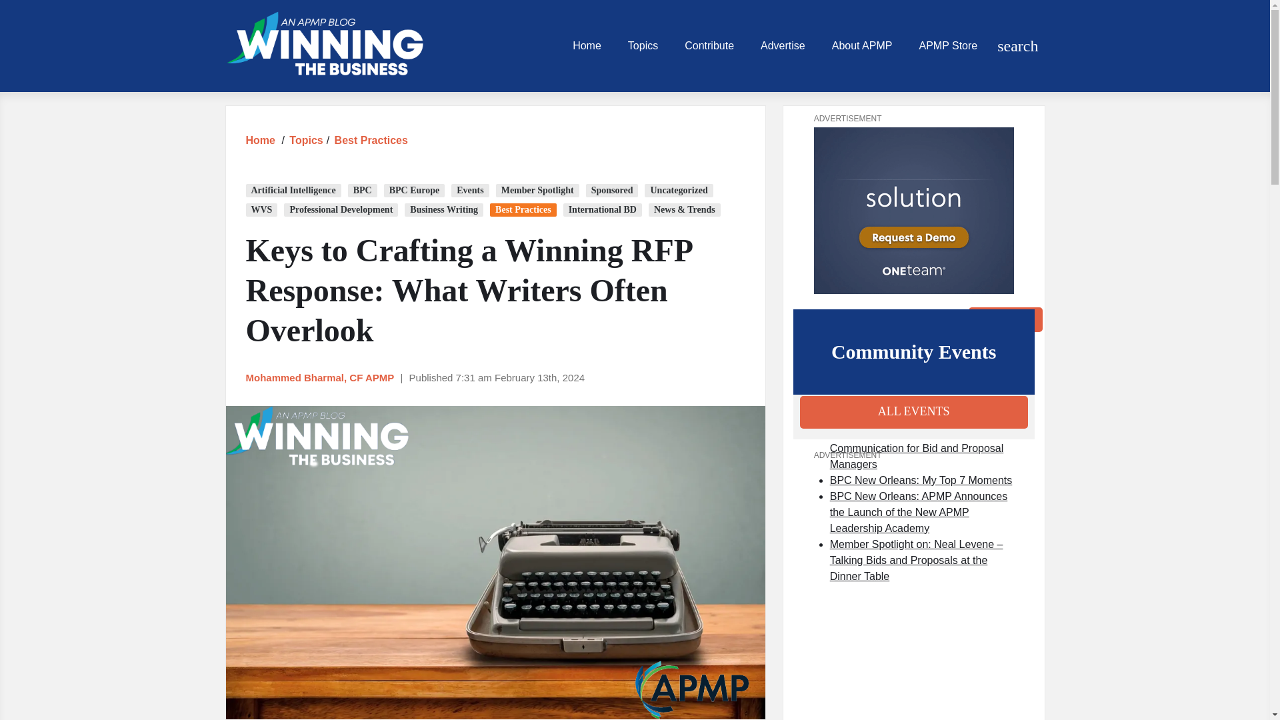  I want to click on Topics, so click(305, 140).